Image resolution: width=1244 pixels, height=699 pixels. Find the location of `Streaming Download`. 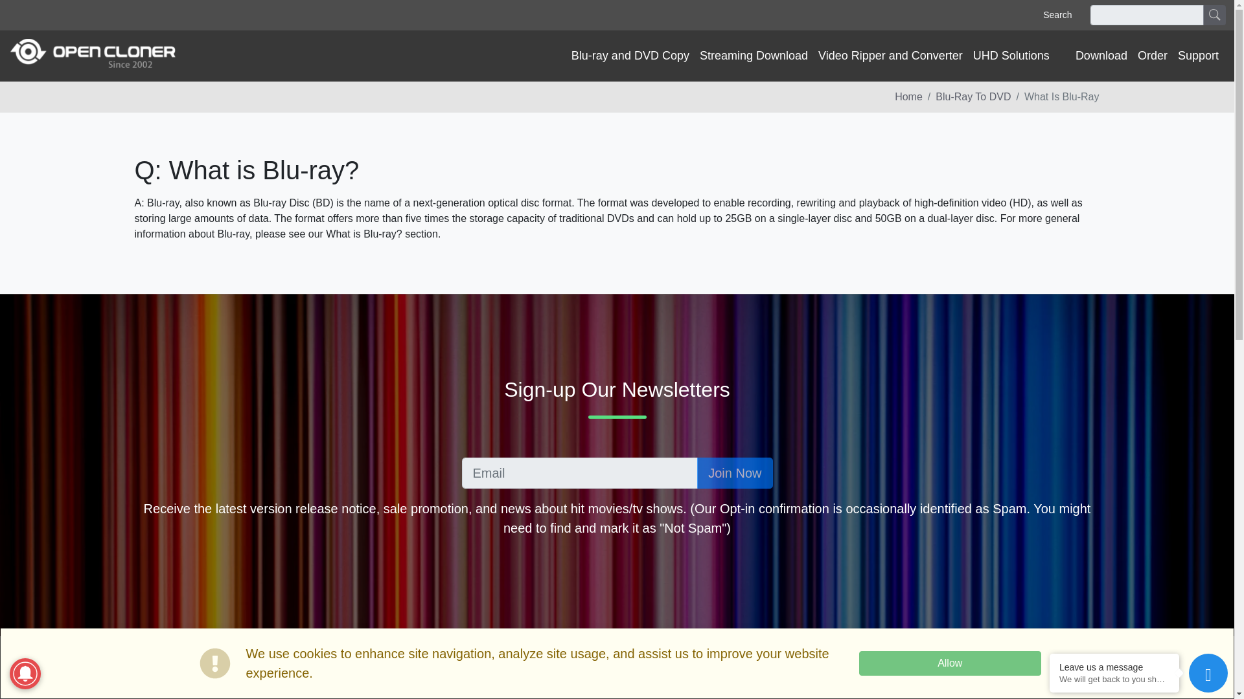

Streaming Download is located at coordinates (754, 56).